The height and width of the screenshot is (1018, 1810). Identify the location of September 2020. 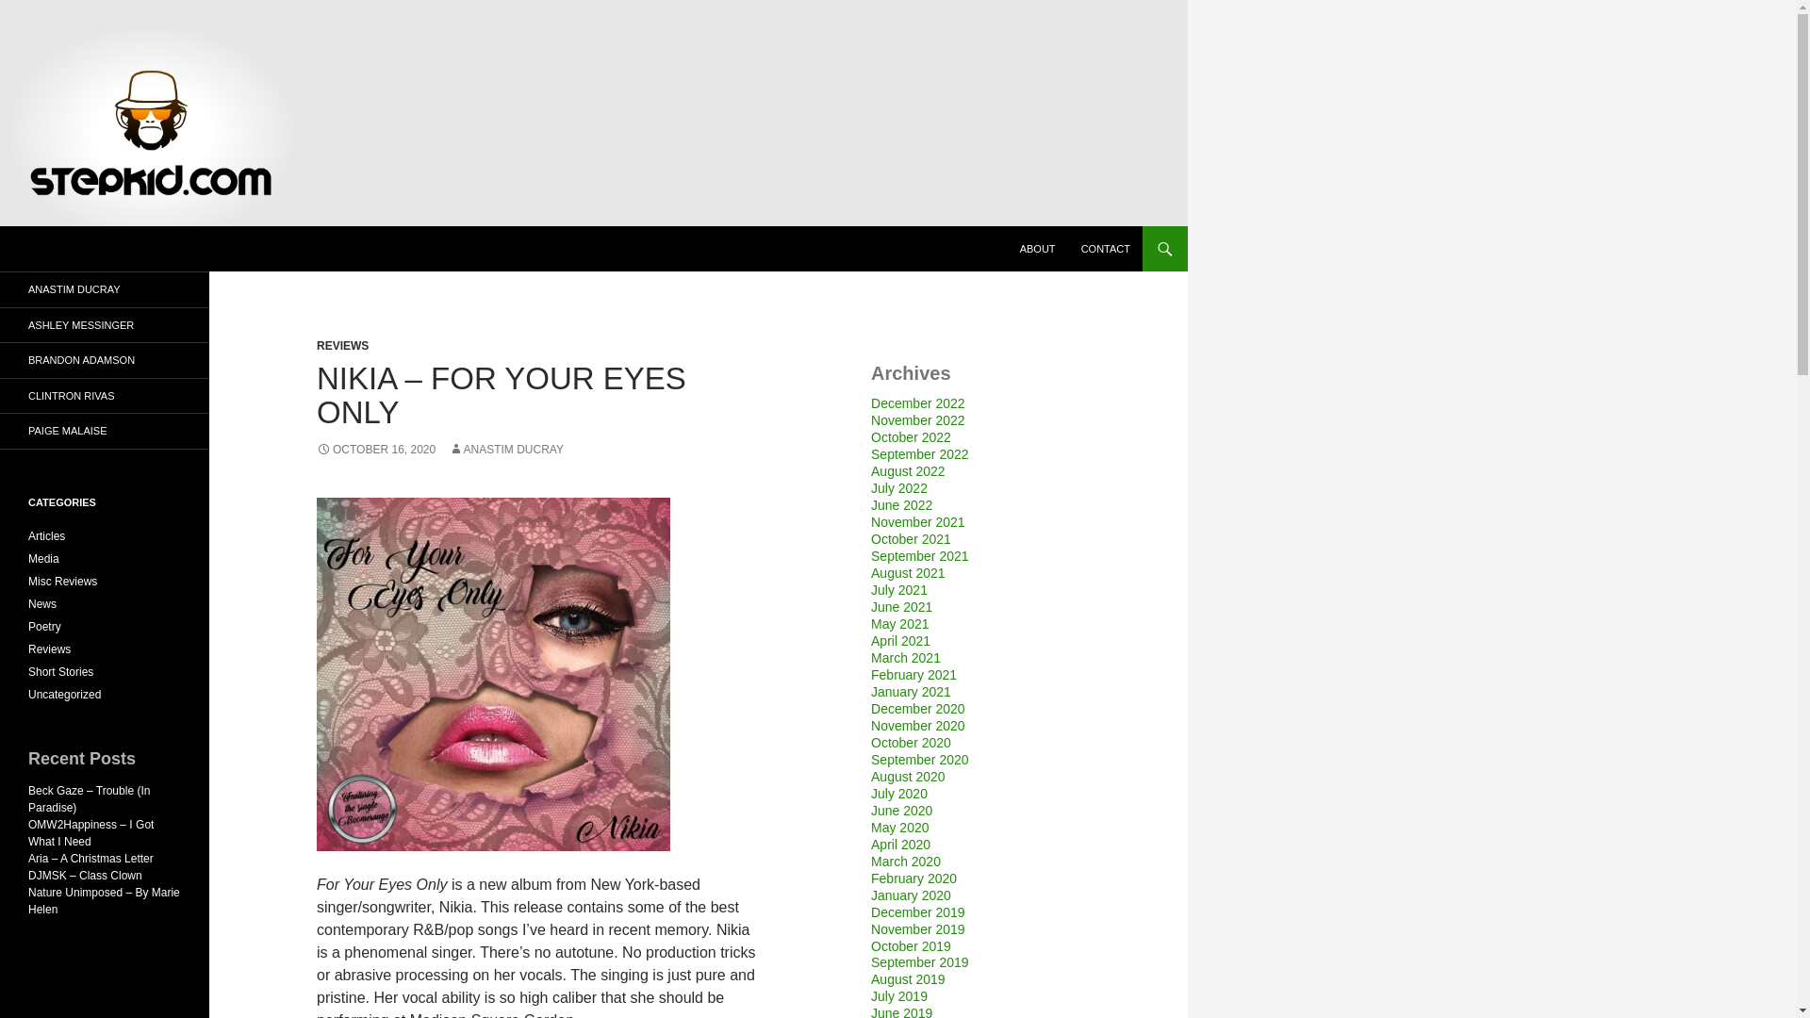
(919, 760).